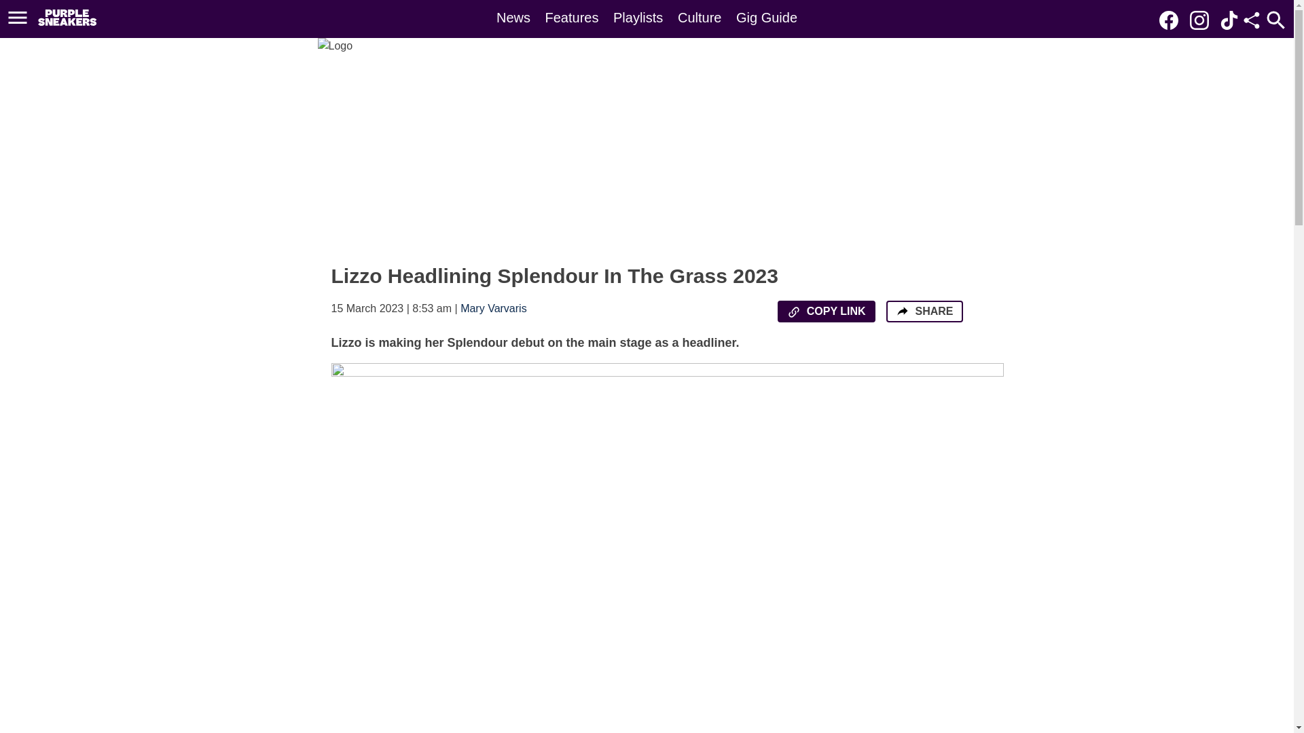 The width and height of the screenshot is (1304, 733). I want to click on Culture, so click(700, 18).